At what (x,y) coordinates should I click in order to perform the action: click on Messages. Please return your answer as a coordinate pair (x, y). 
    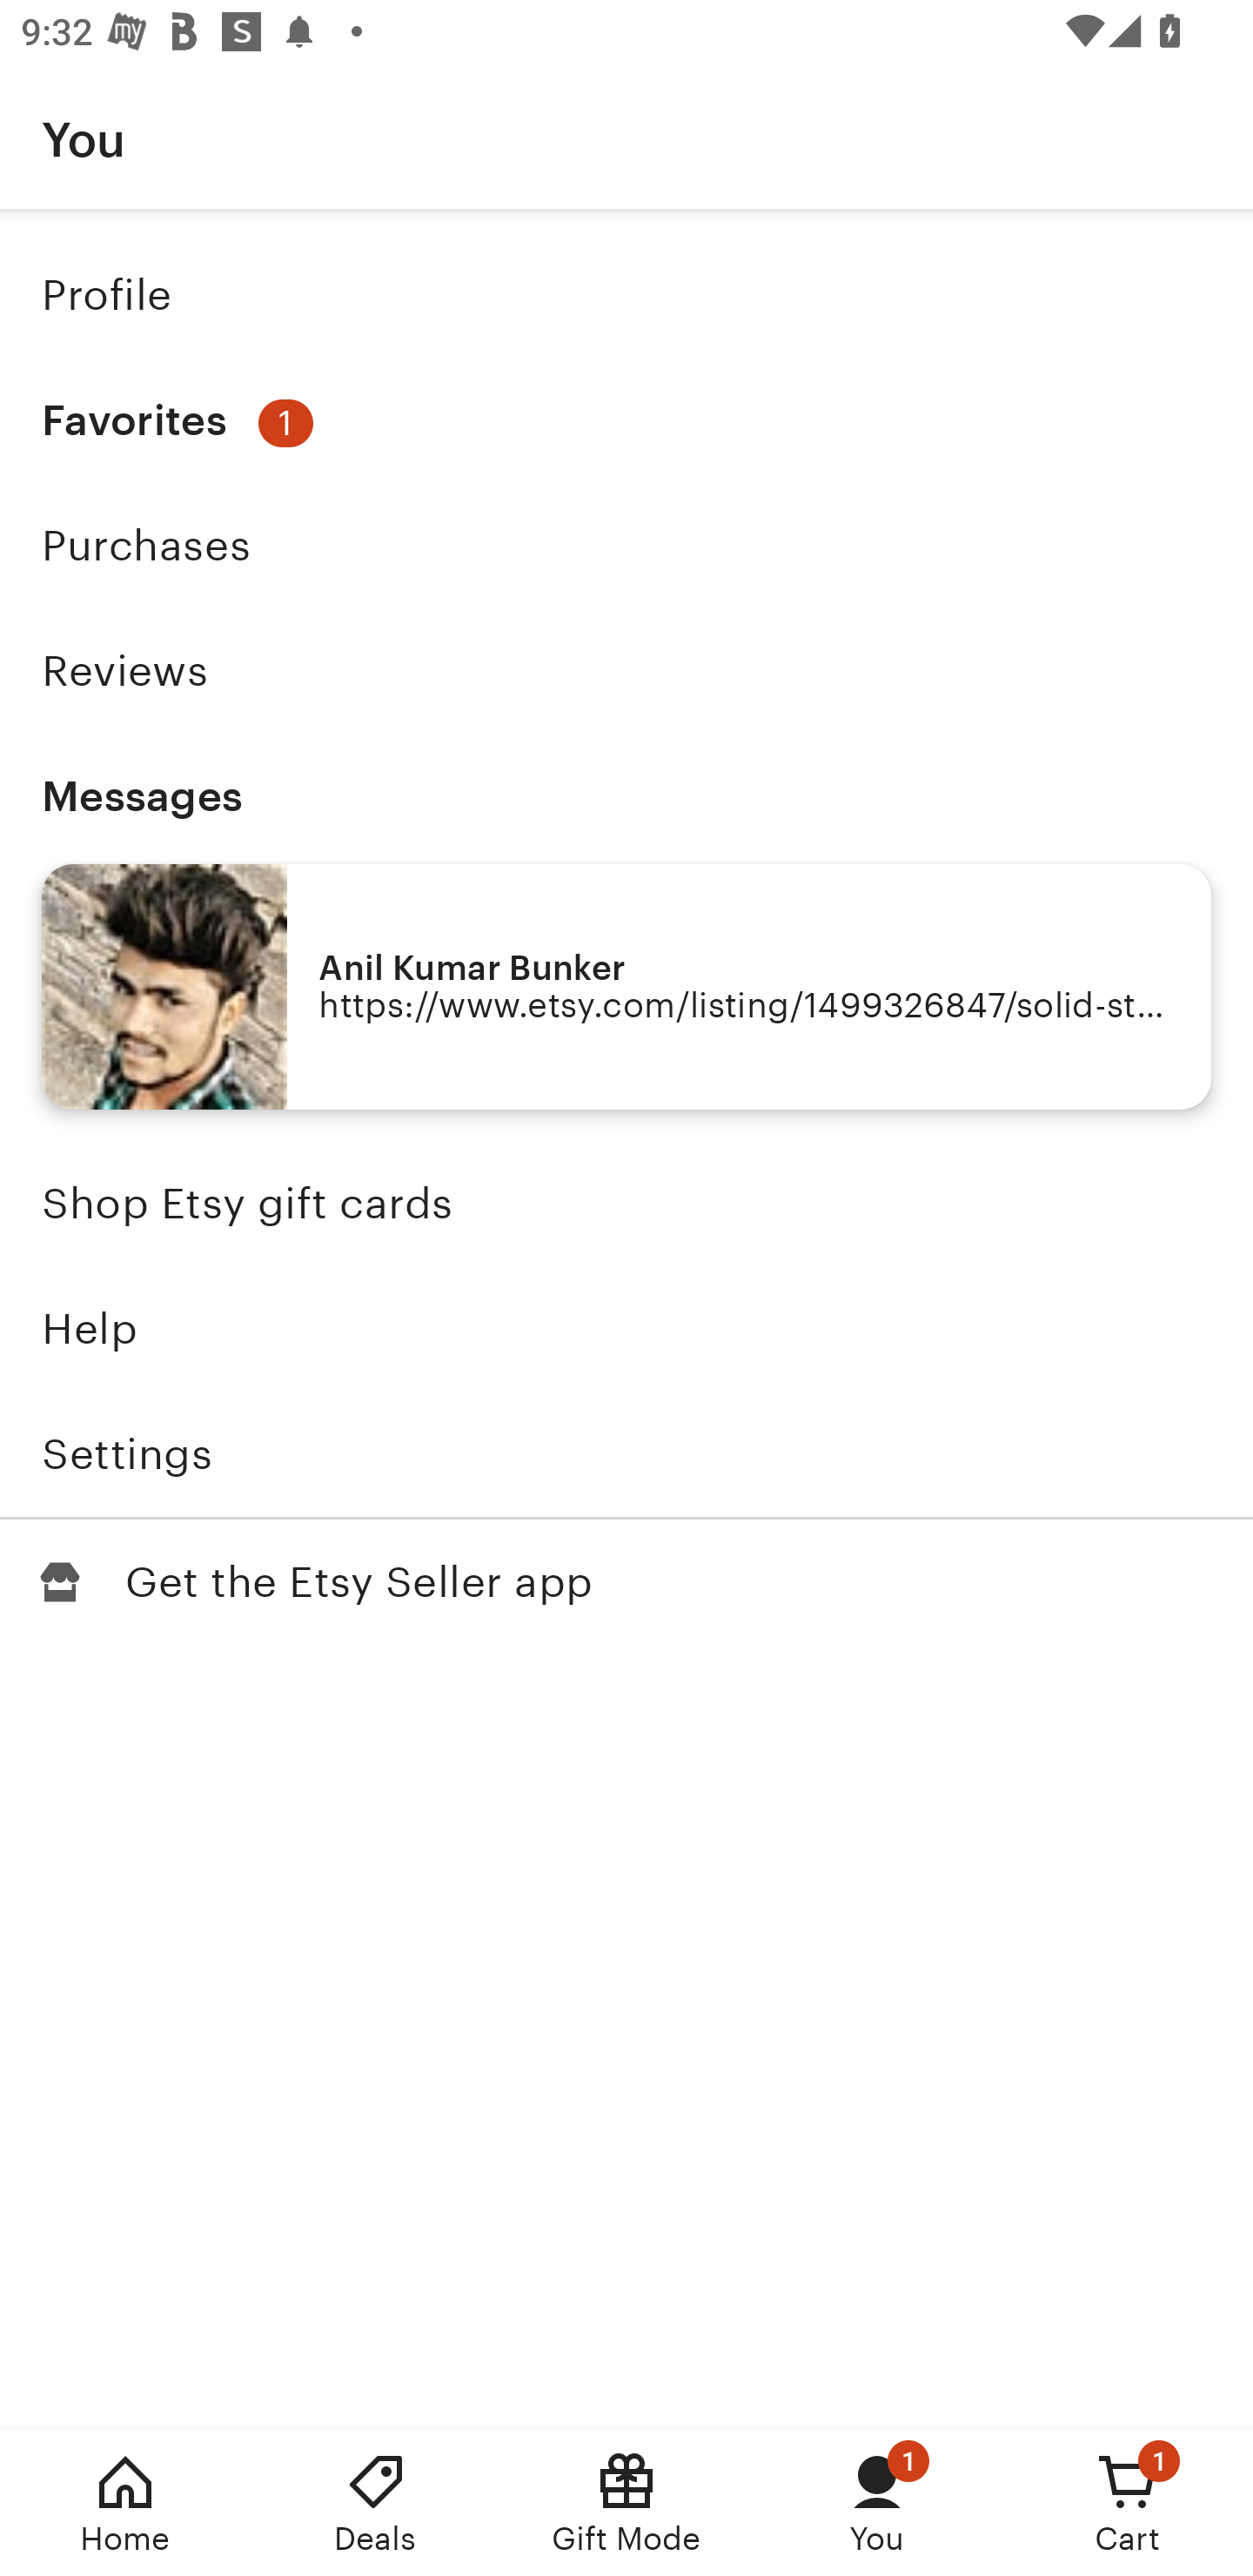
    Looking at the image, I should click on (626, 795).